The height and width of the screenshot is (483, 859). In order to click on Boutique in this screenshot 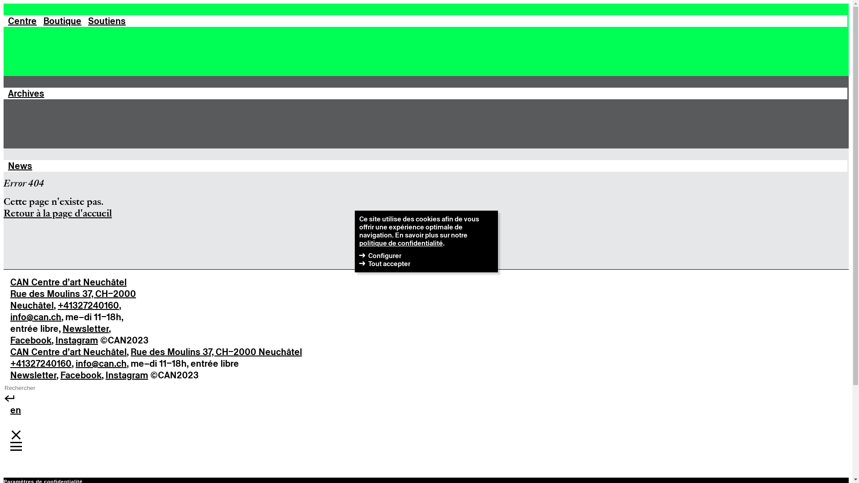, I will do `click(63, 21)`.